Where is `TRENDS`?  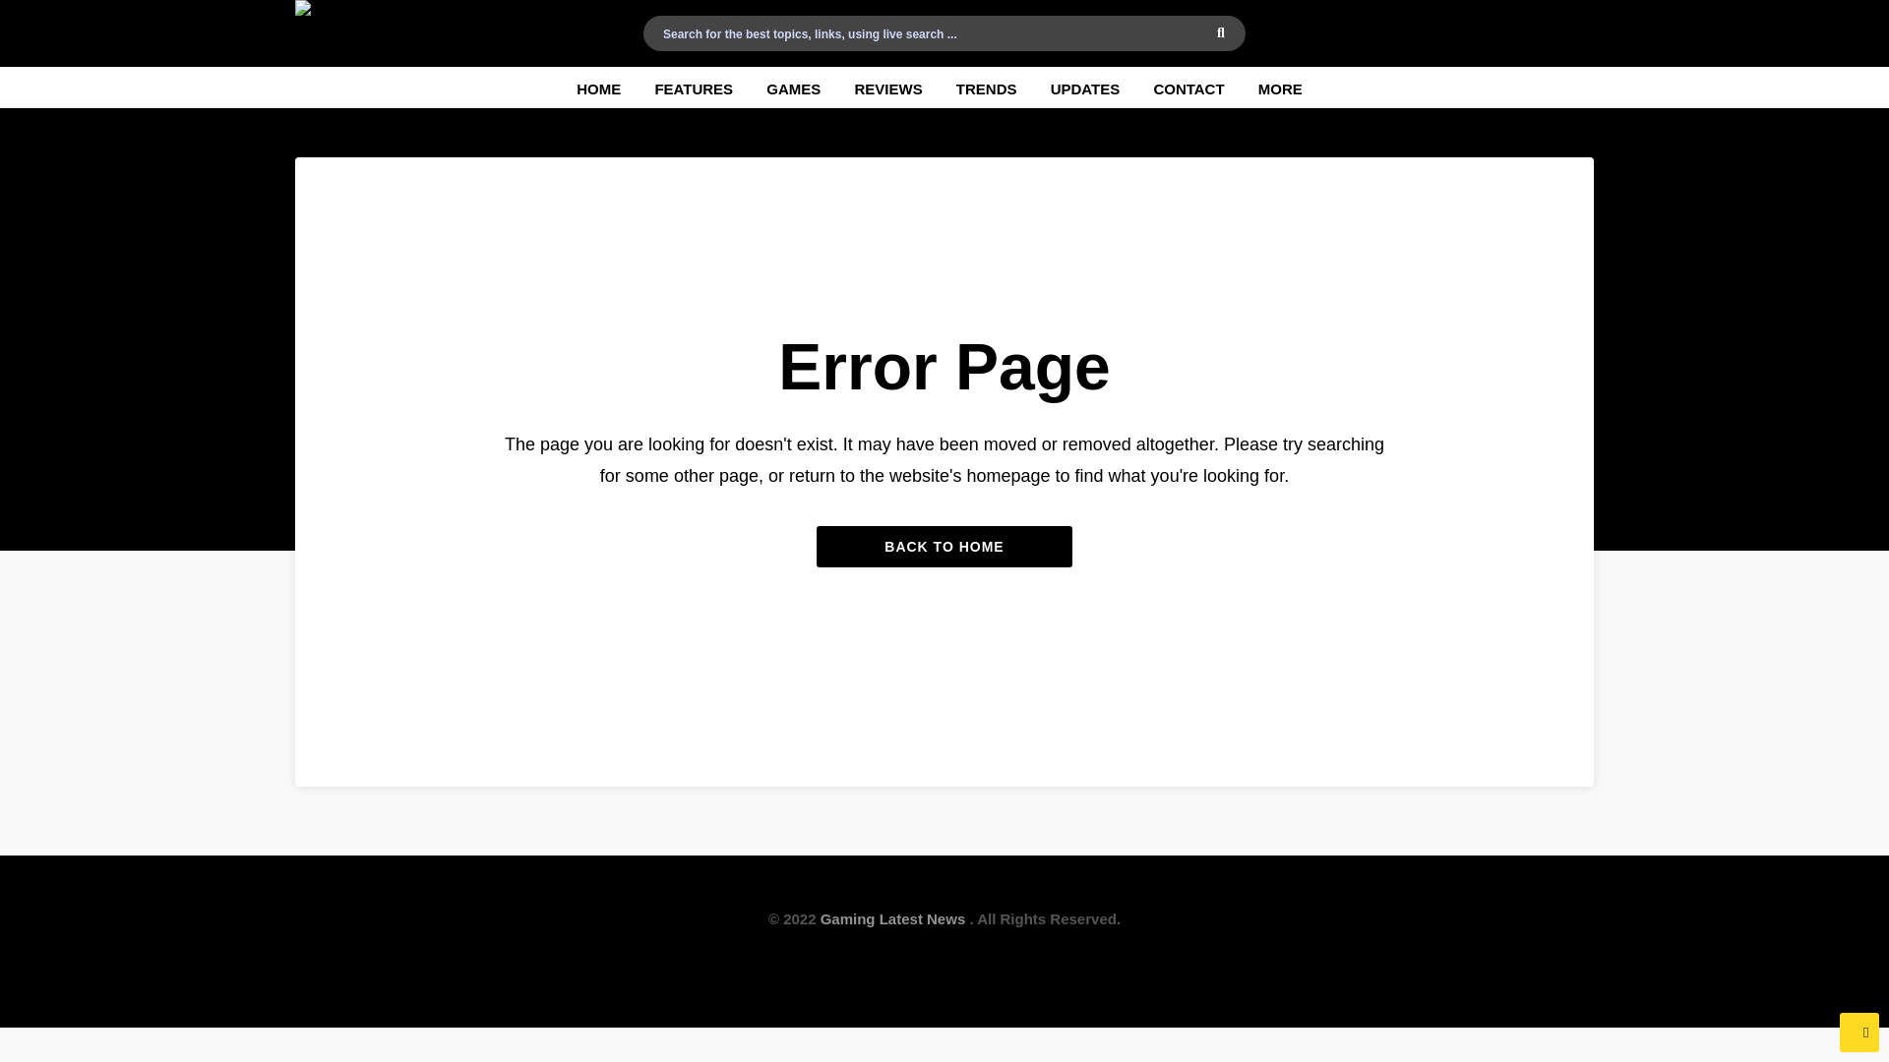 TRENDS is located at coordinates (986, 87).